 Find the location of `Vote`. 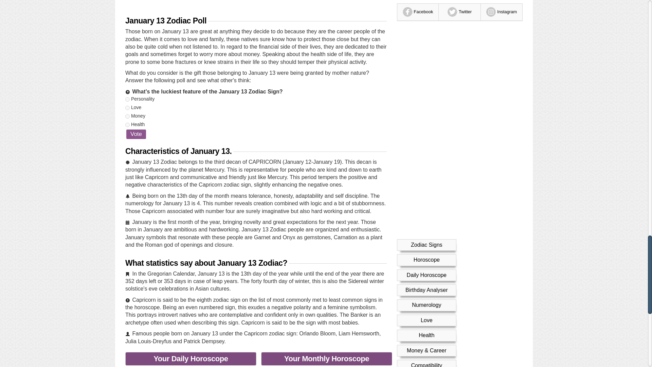

Vote is located at coordinates (136, 134).